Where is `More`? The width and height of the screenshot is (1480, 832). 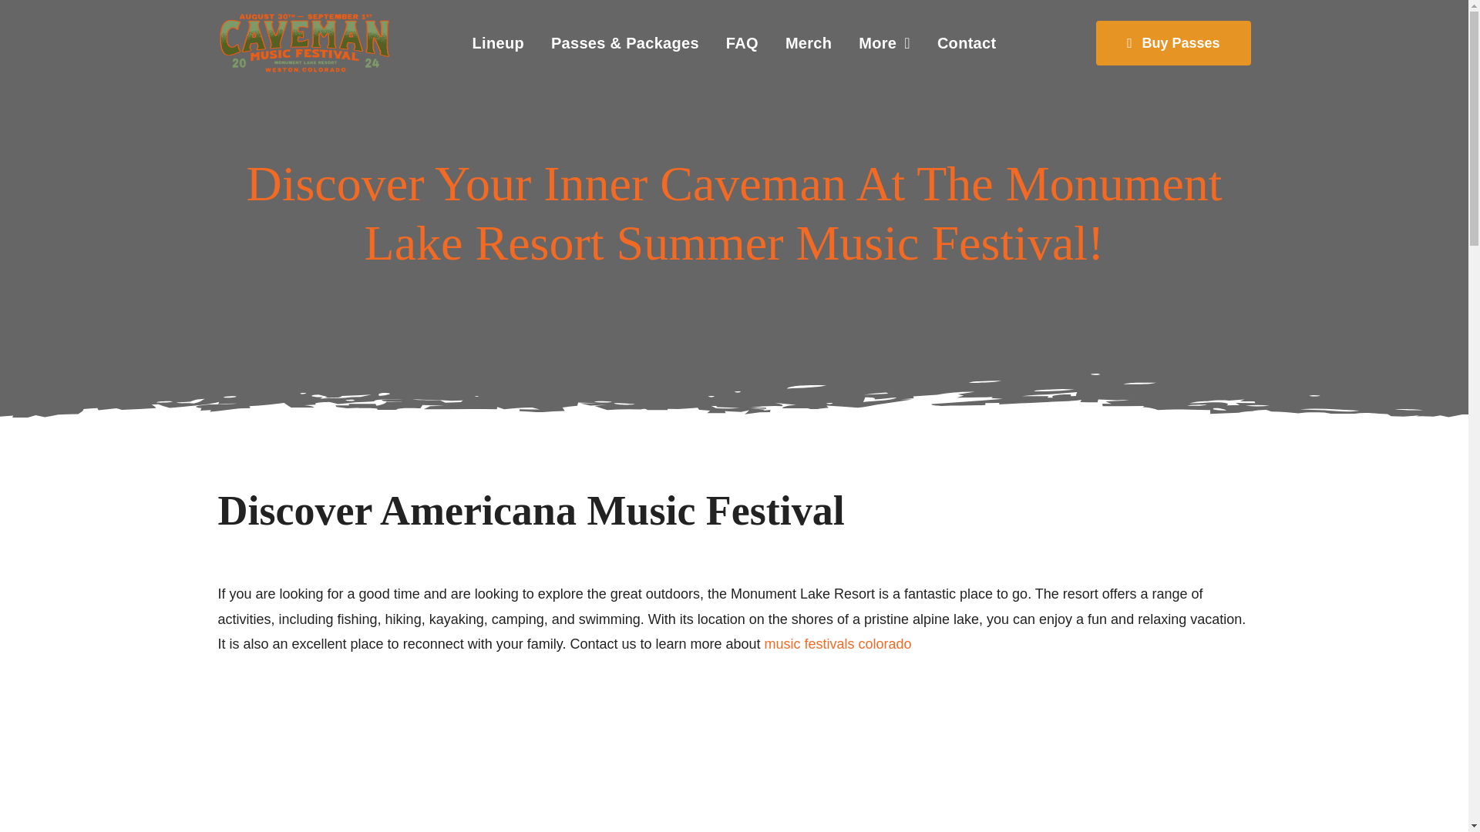 More is located at coordinates (884, 43).